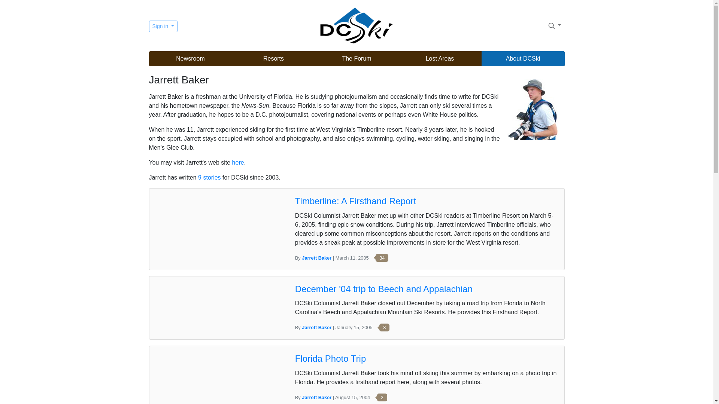  I want to click on Lost Areas, so click(440, 59).